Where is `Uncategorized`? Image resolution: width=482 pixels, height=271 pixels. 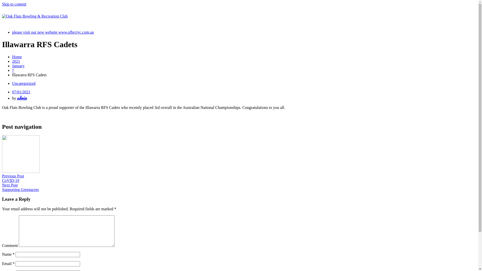 Uncategorized is located at coordinates (24, 83).